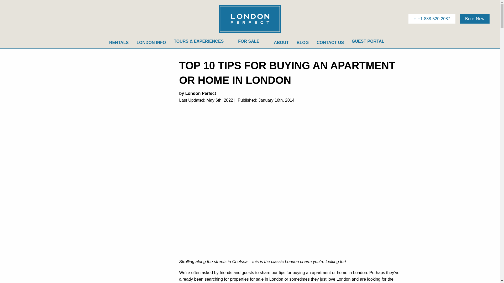 This screenshot has height=283, width=504. Describe the element at coordinates (151, 42) in the screenshot. I see `LONDON INFO` at that location.